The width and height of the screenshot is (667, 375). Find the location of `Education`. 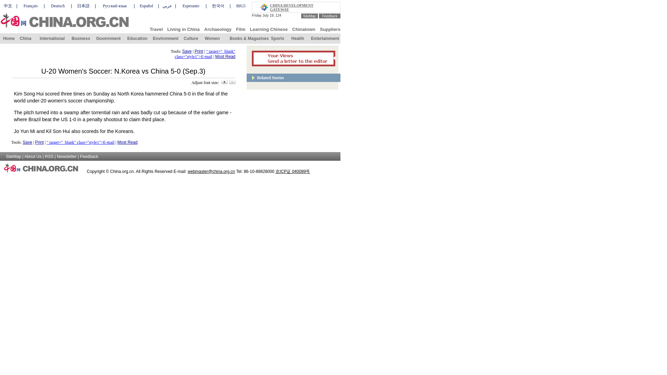

Education is located at coordinates (137, 38).